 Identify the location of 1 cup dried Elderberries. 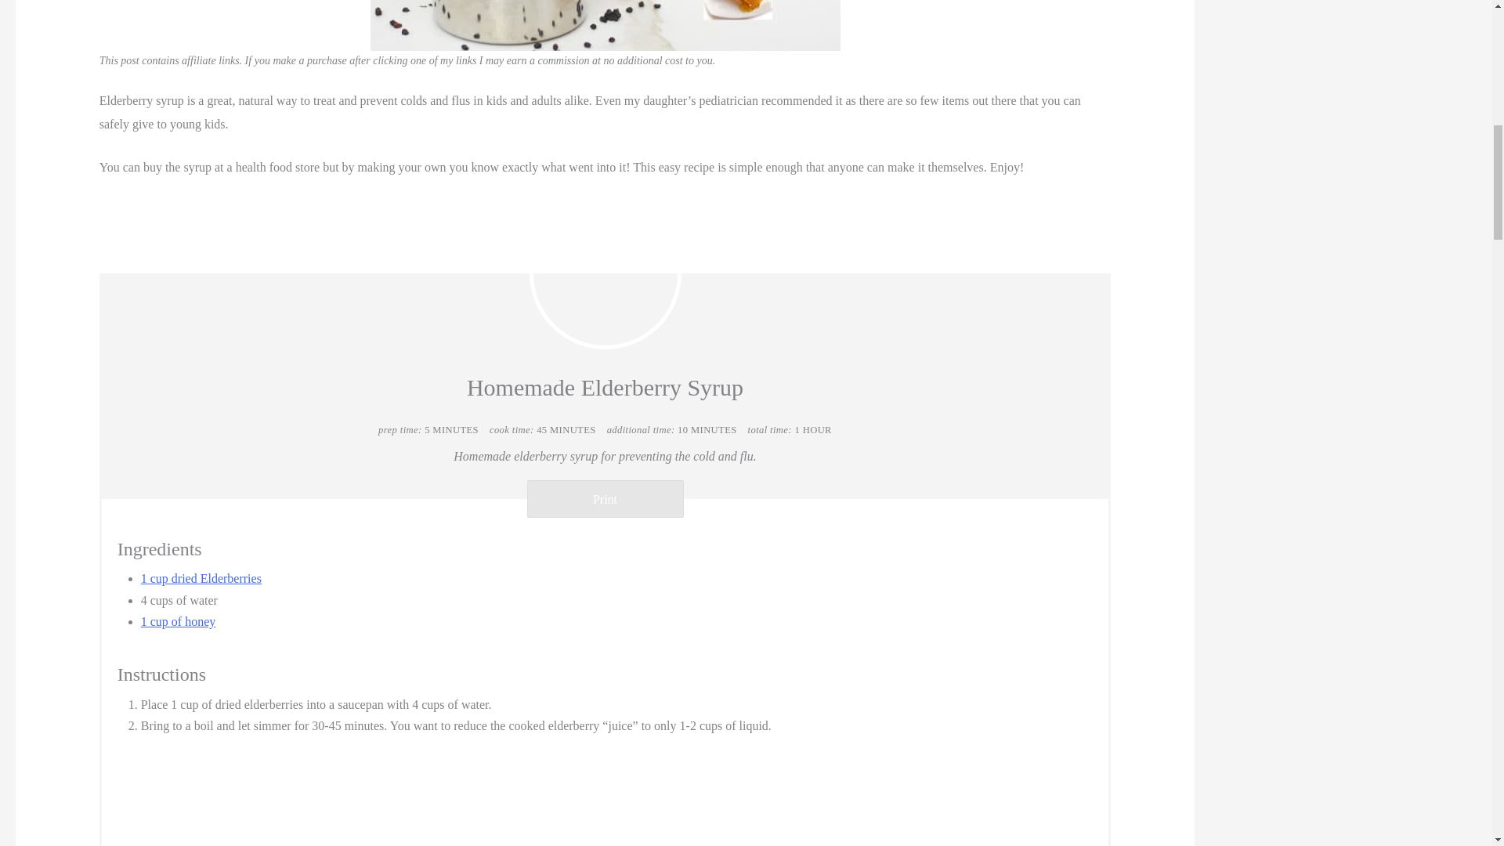
(201, 578).